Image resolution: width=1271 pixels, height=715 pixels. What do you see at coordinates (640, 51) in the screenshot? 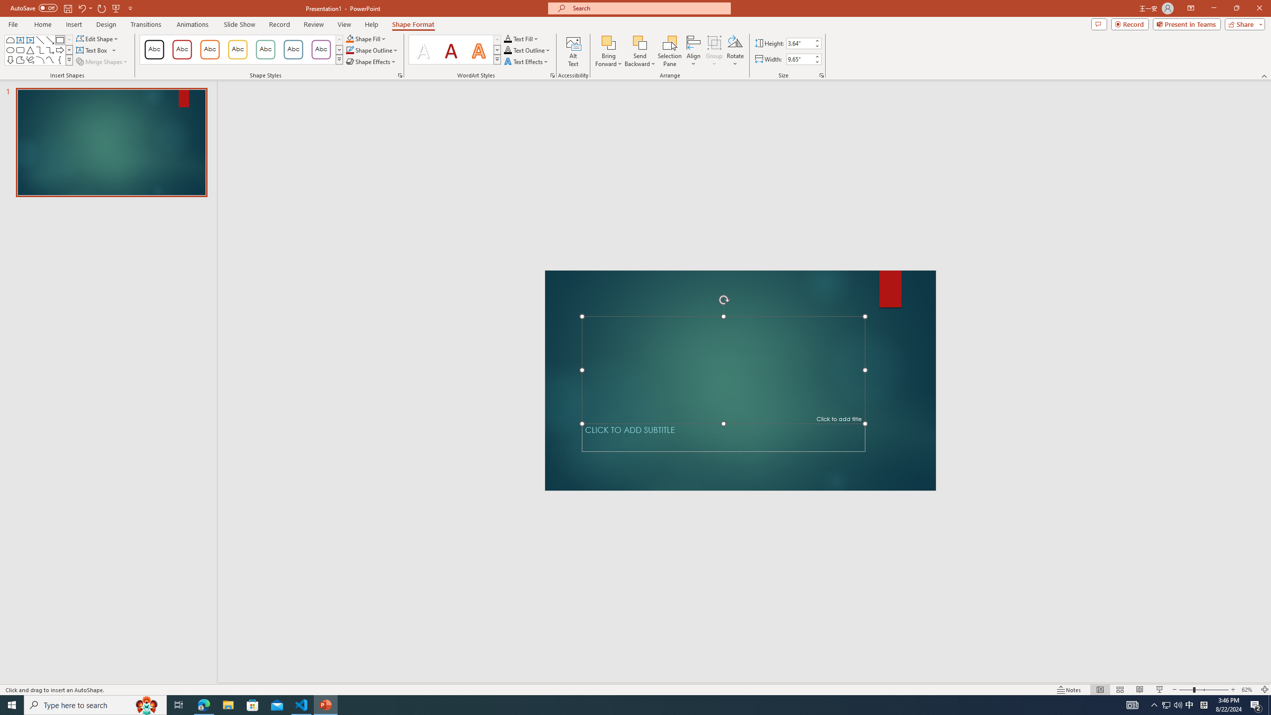
I see `Send Backward` at bounding box center [640, 51].